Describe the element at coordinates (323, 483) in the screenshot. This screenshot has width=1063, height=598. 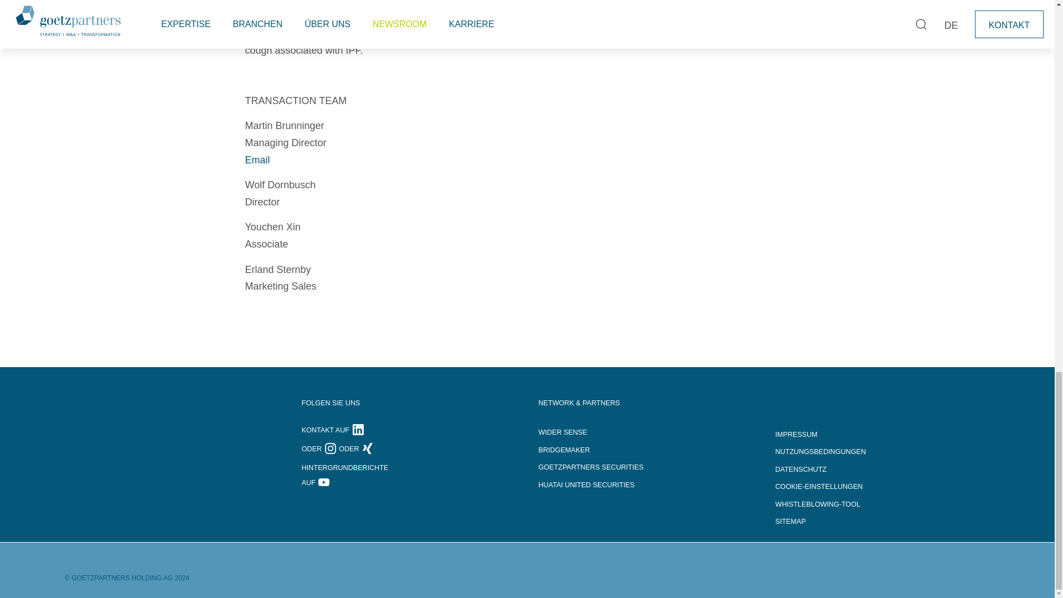
I see `YouTube` at that location.